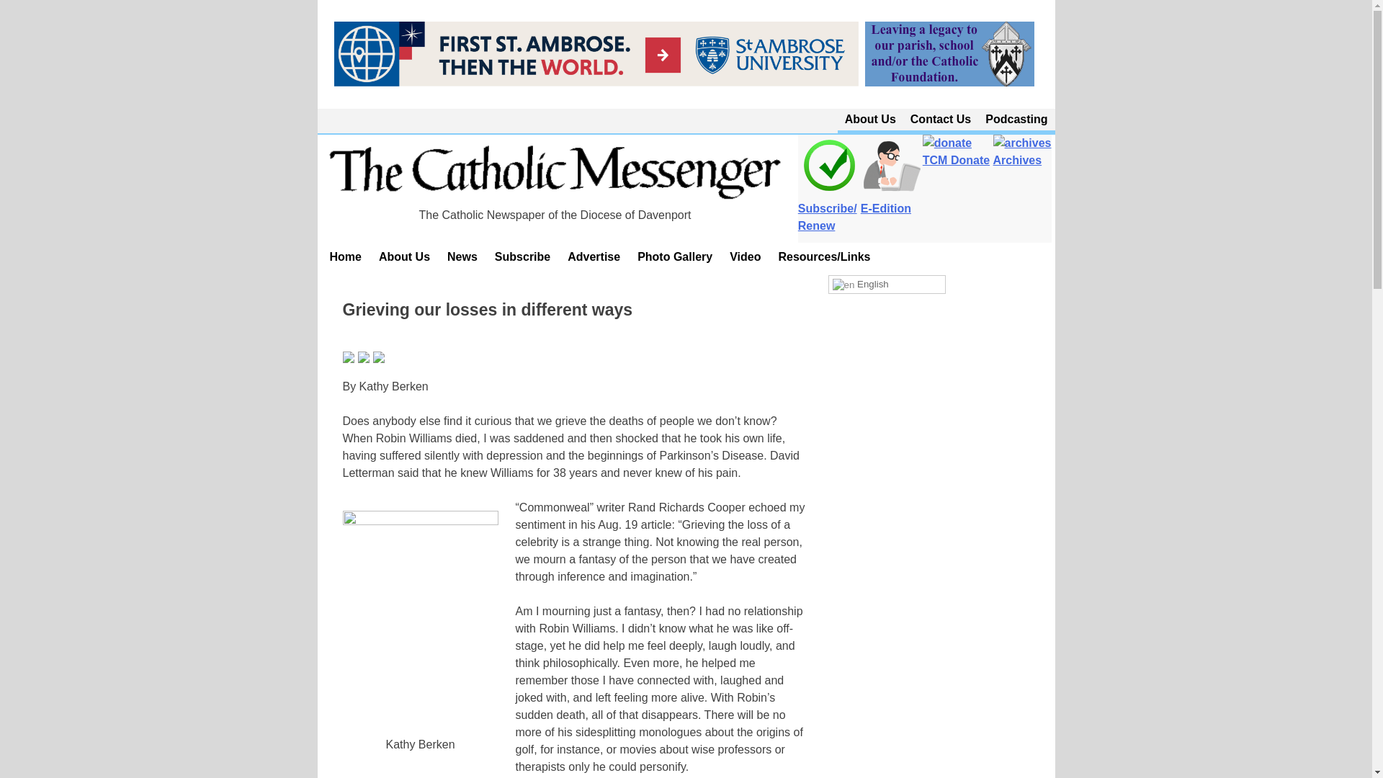 This screenshot has height=778, width=1383. I want to click on Subscribe, so click(522, 256).